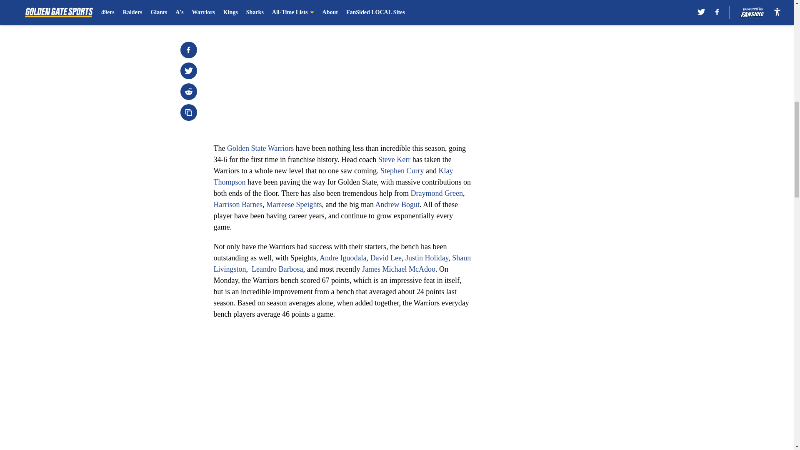 Image resolution: width=800 pixels, height=450 pixels. I want to click on Shaun Livingston, so click(342, 263).